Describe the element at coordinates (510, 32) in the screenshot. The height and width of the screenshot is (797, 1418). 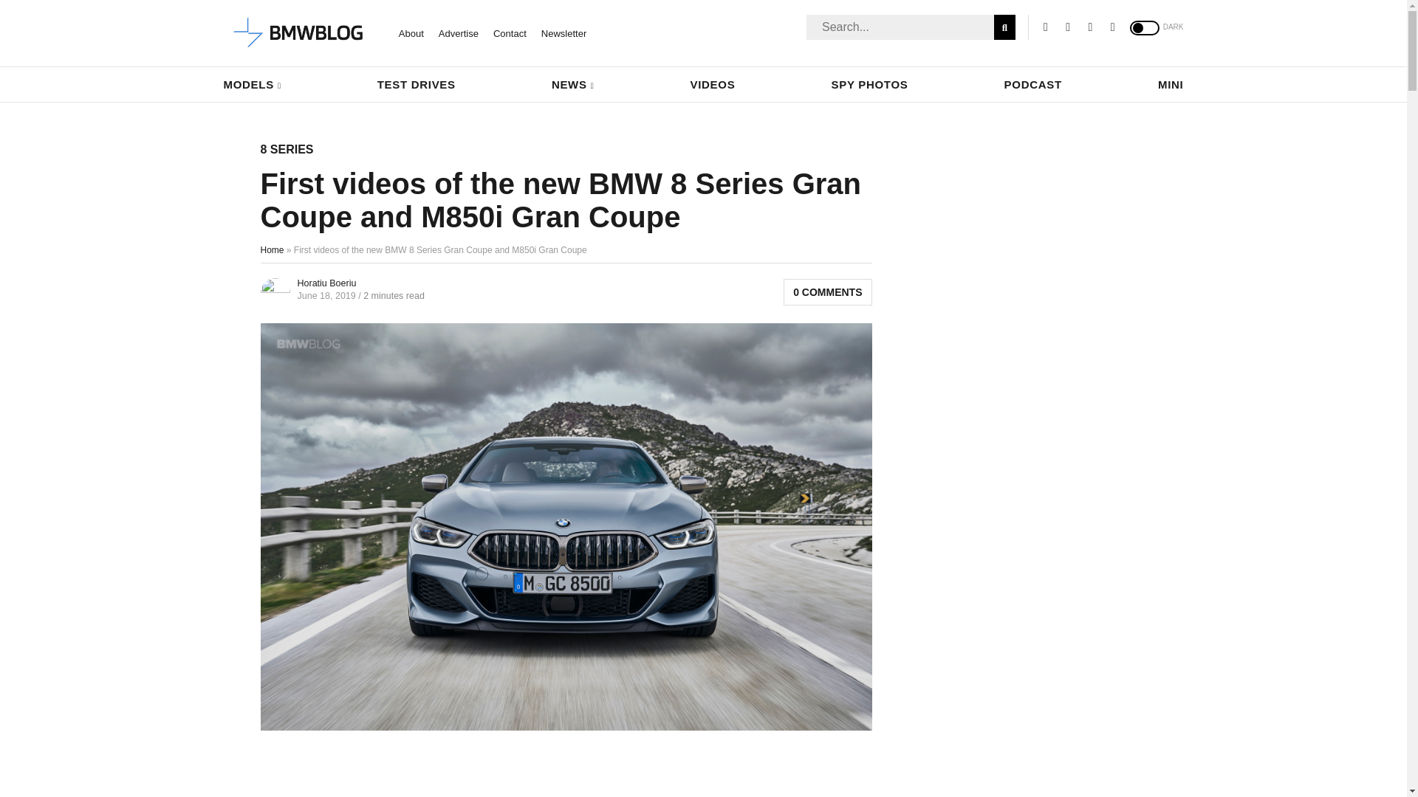
I see `Contact` at that location.